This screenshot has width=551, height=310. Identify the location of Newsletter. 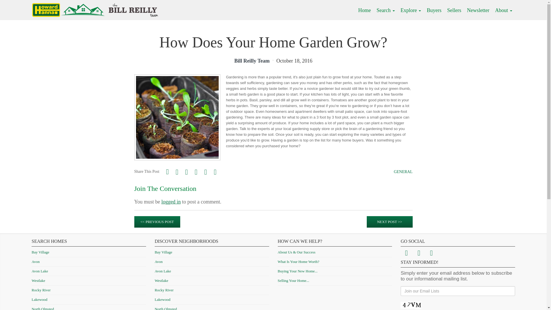
(478, 10).